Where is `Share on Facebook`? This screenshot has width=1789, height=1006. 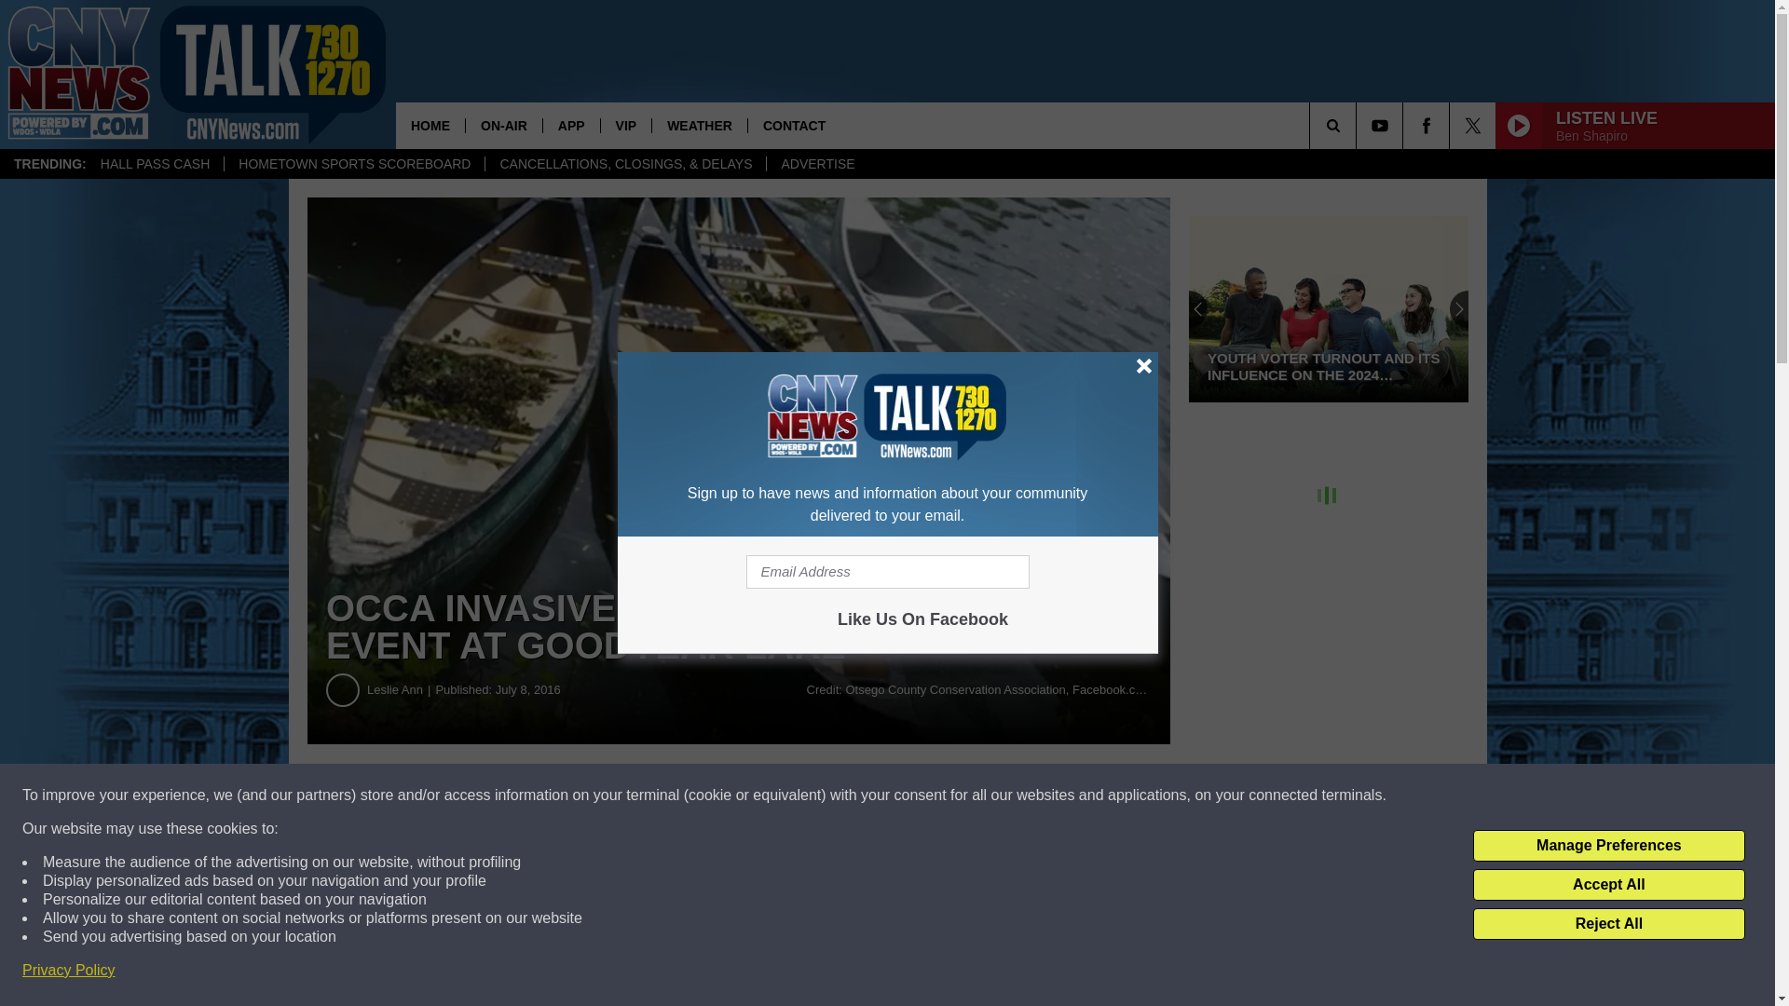
Share on Facebook is located at coordinates (911, 795).